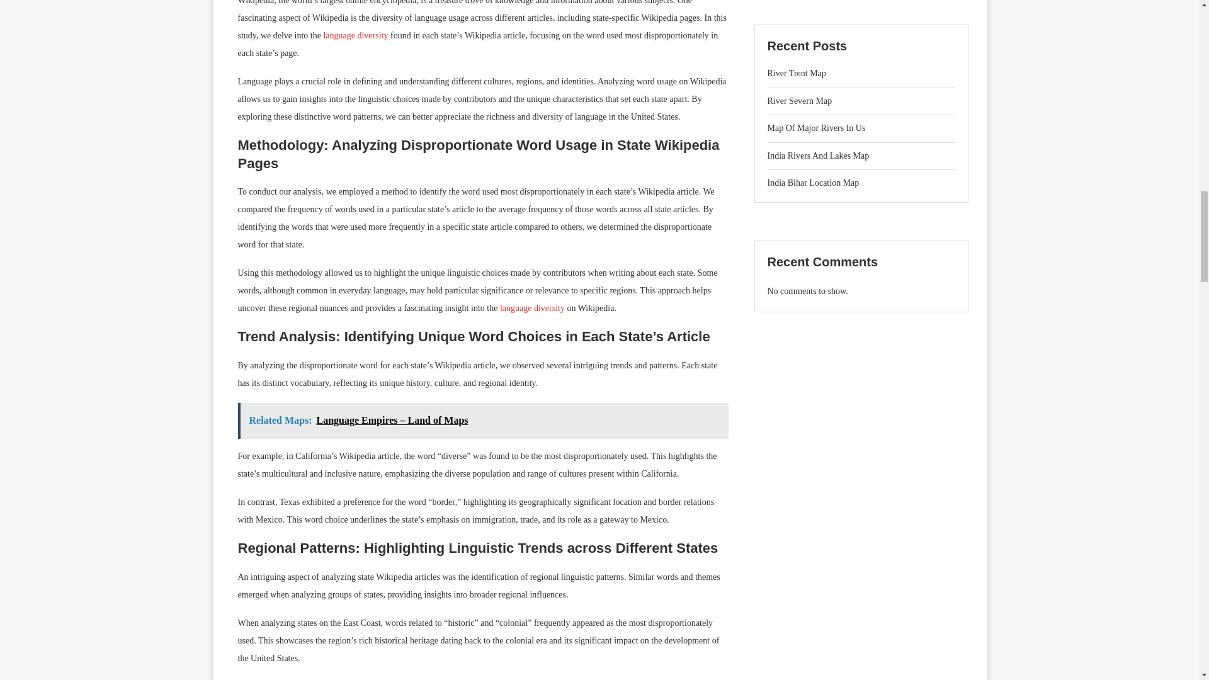 The width and height of the screenshot is (1209, 680). What do you see at coordinates (532, 307) in the screenshot?
I see `language diversity` at bounding box center [532, 307].